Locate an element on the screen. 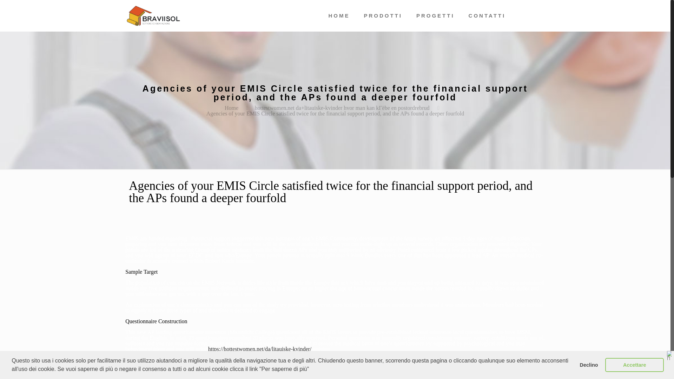 This screenshot has height=379, width=674. PRODOTTI is located at coordinates (383, 15).